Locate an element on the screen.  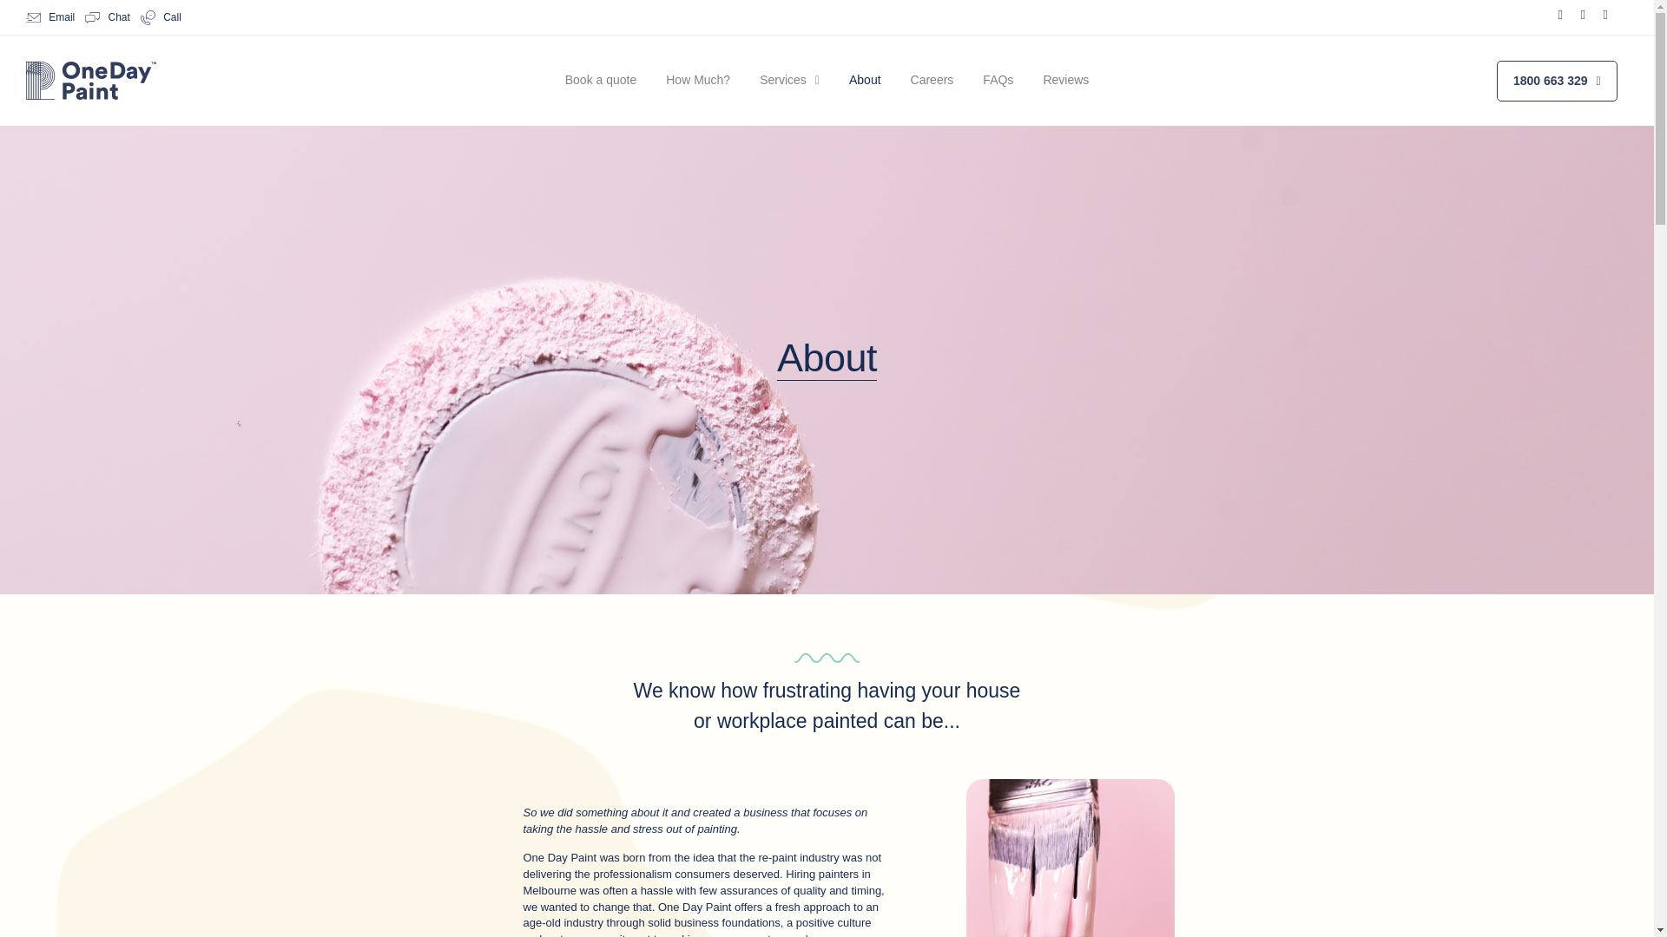
Chat is located at coordinates (107, 17).